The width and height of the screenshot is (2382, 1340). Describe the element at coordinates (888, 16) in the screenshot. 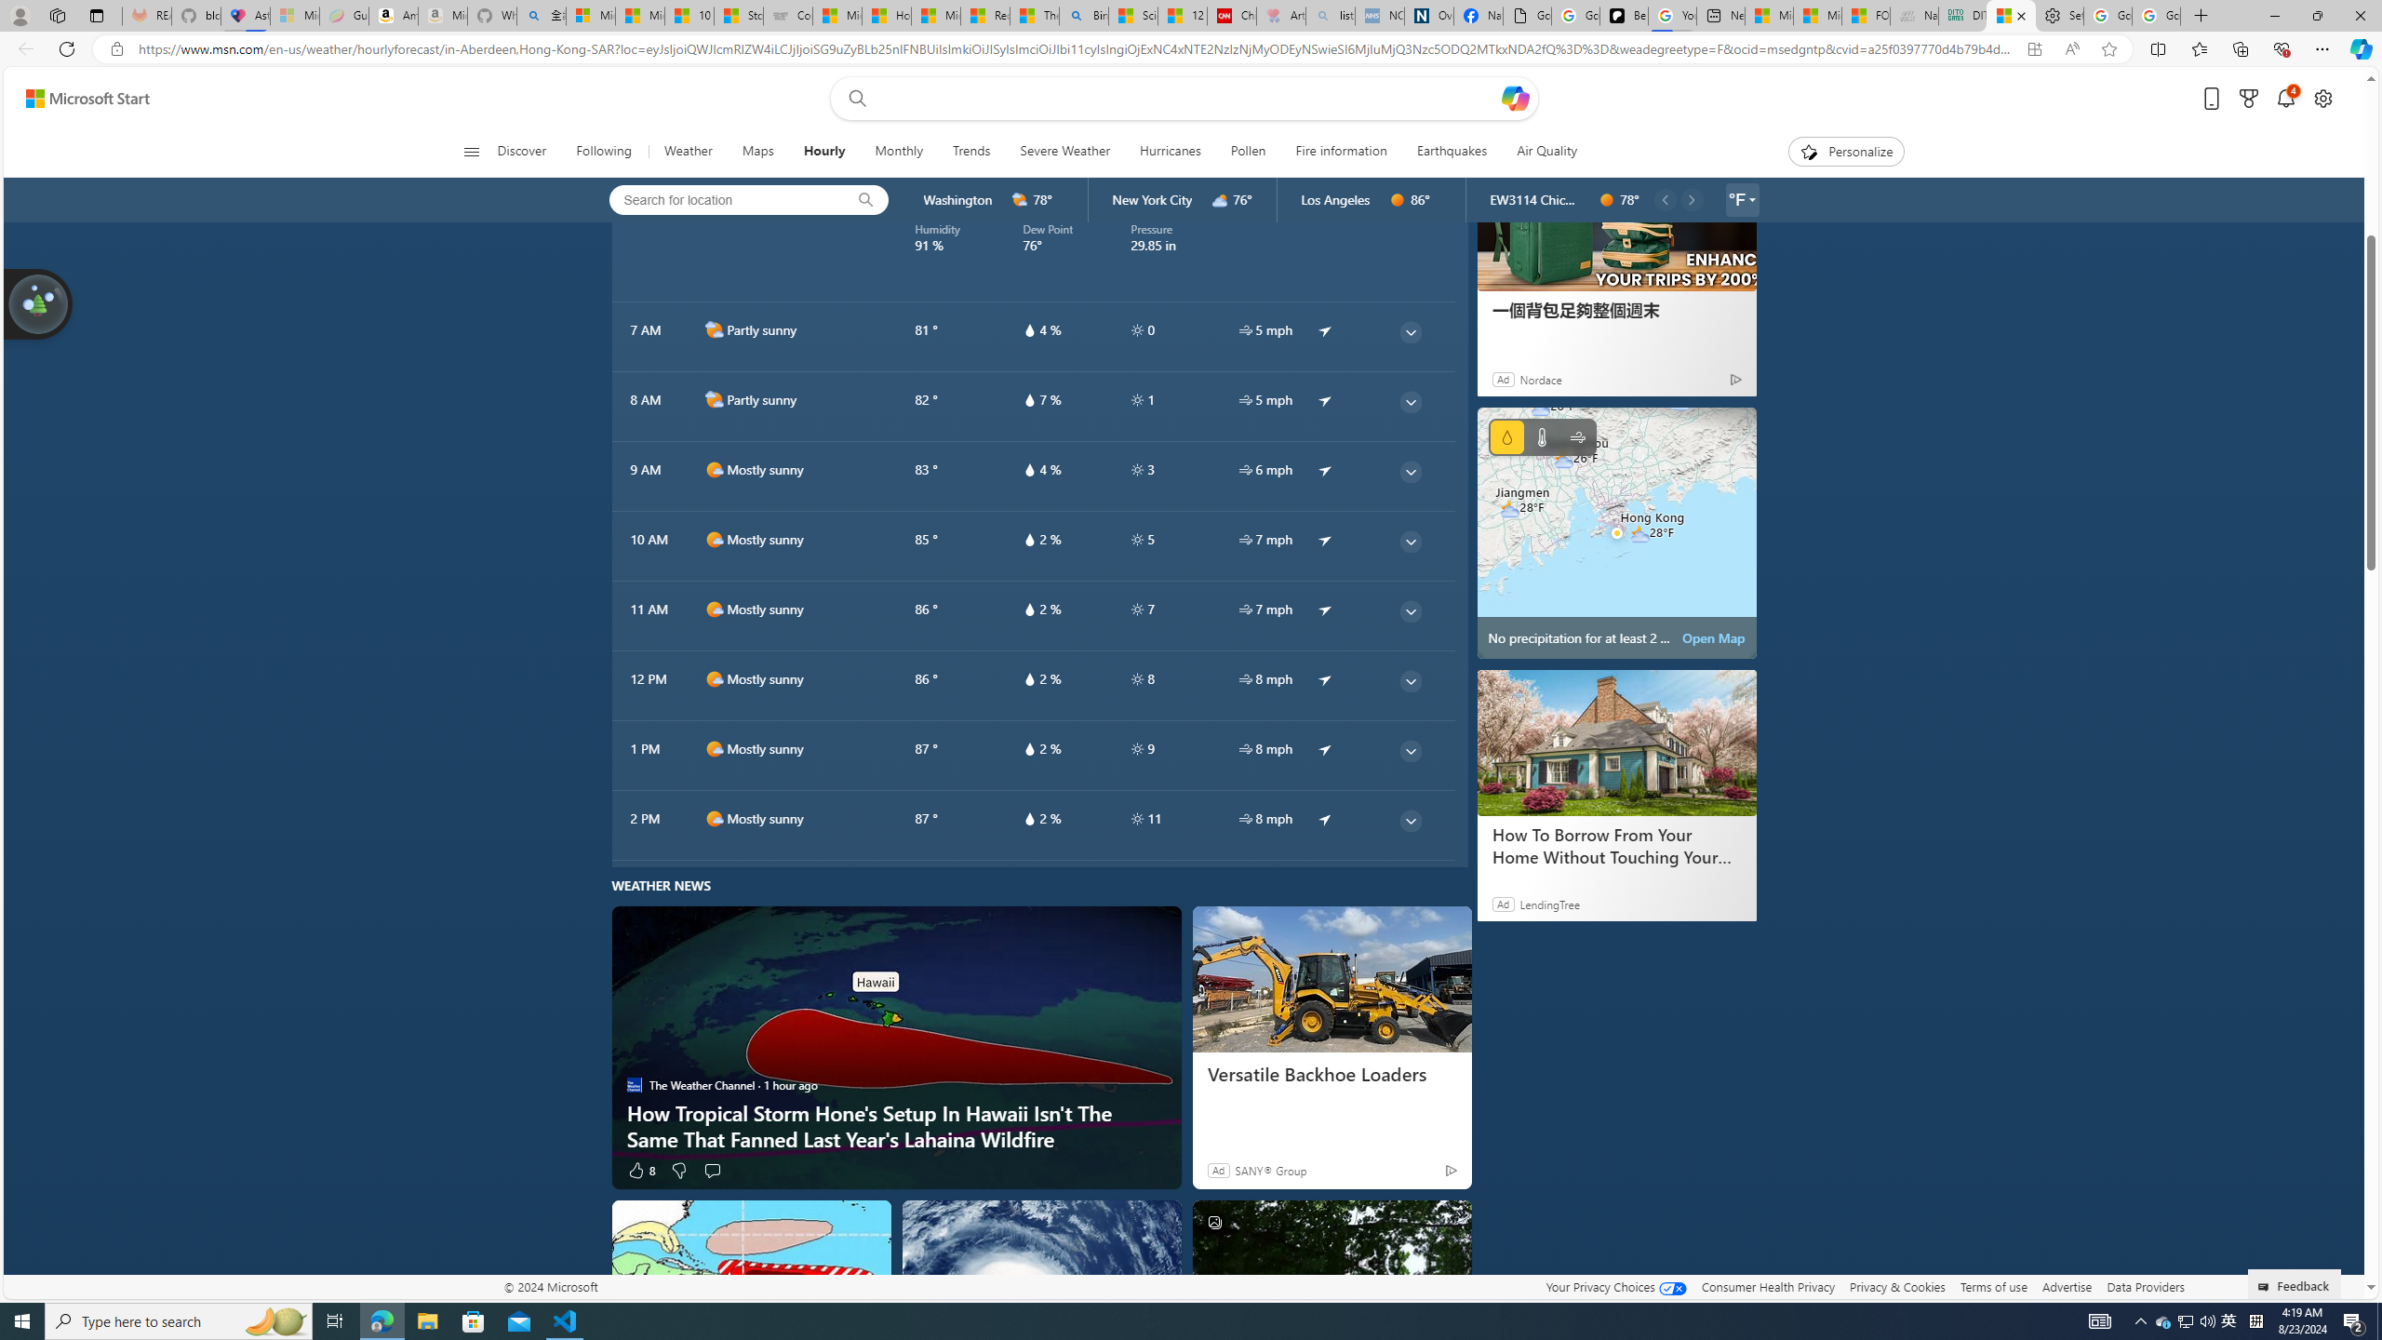

I see `How I Got Rid of Microsoft Edge's Unnecessary Features` at that location.